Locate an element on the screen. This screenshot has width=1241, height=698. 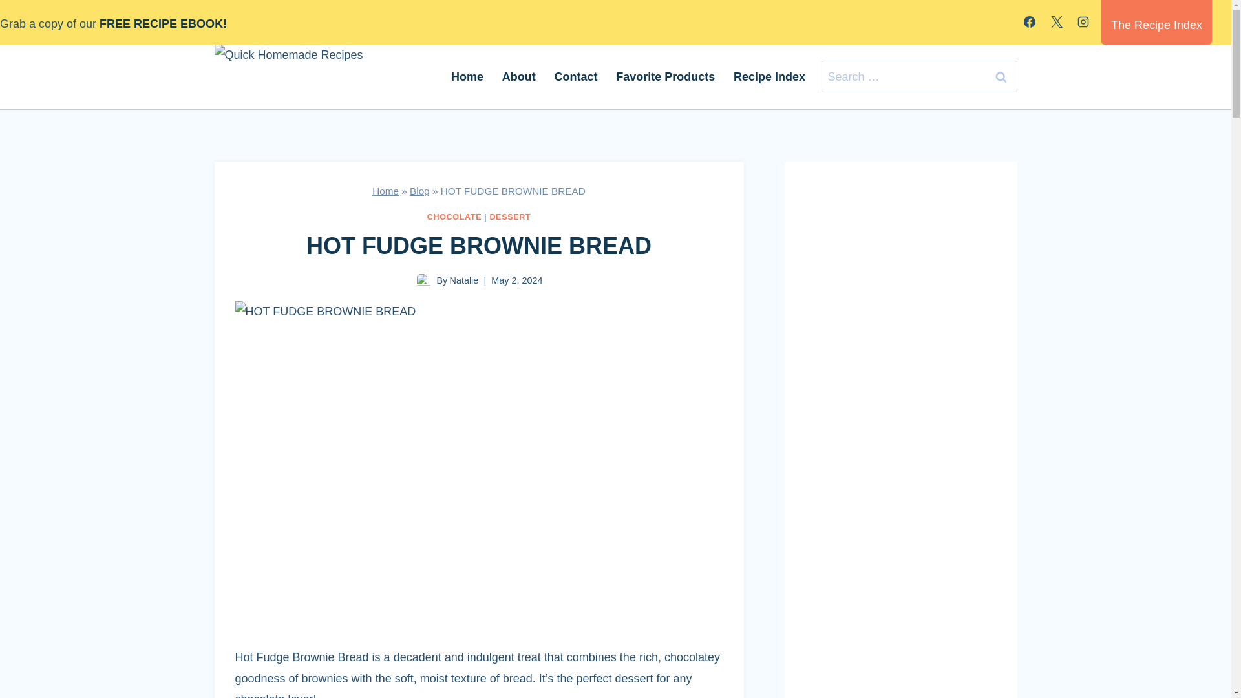
About is located at coordinates (518, 76).